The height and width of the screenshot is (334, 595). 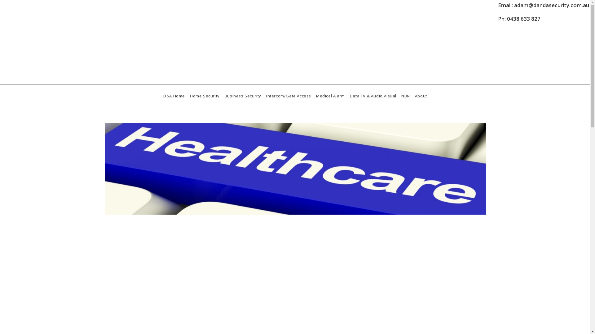 I want to click on Home Security, so click(x=205, y=96).